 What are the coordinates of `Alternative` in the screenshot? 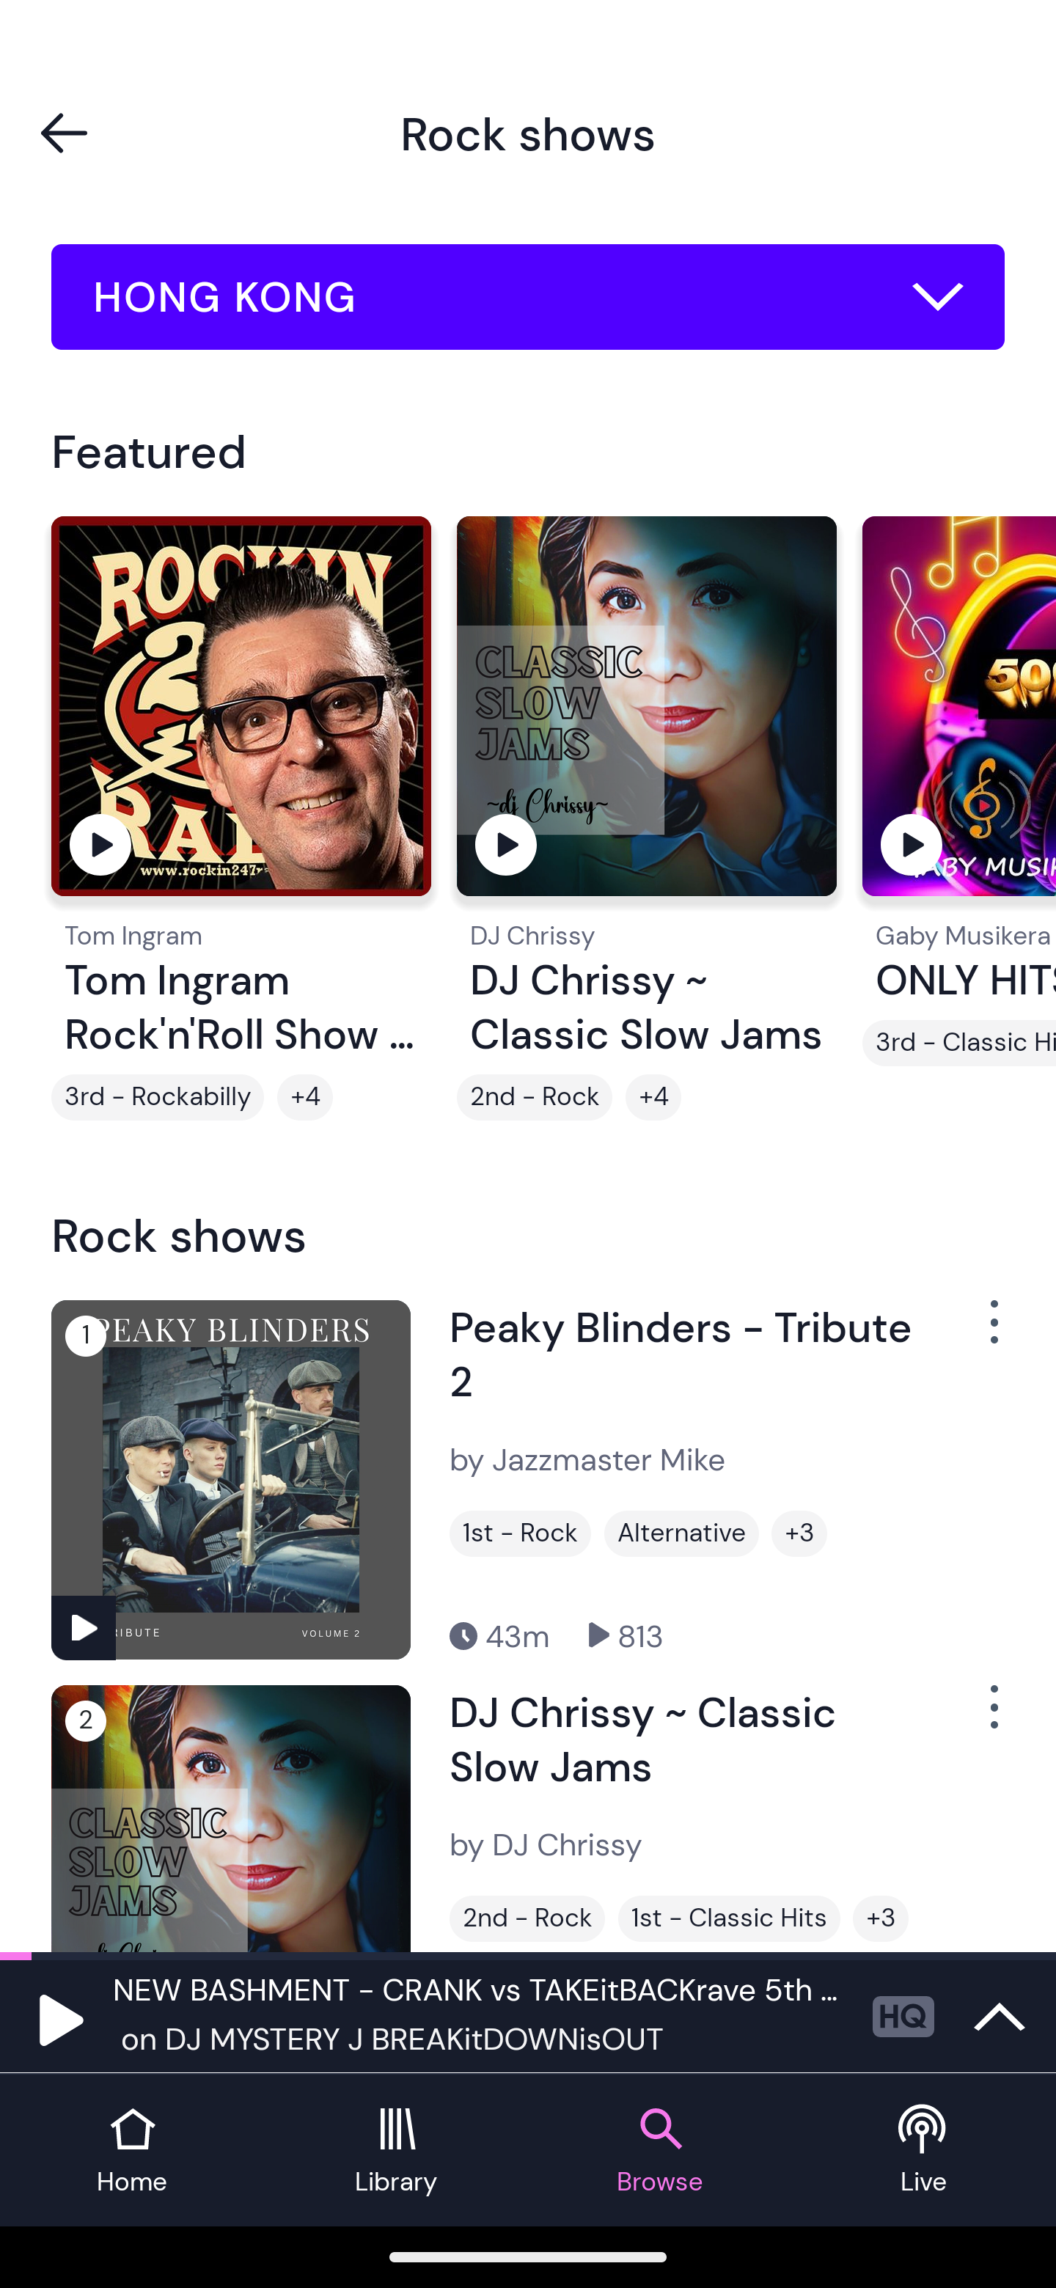 It's located at (681, 1533).